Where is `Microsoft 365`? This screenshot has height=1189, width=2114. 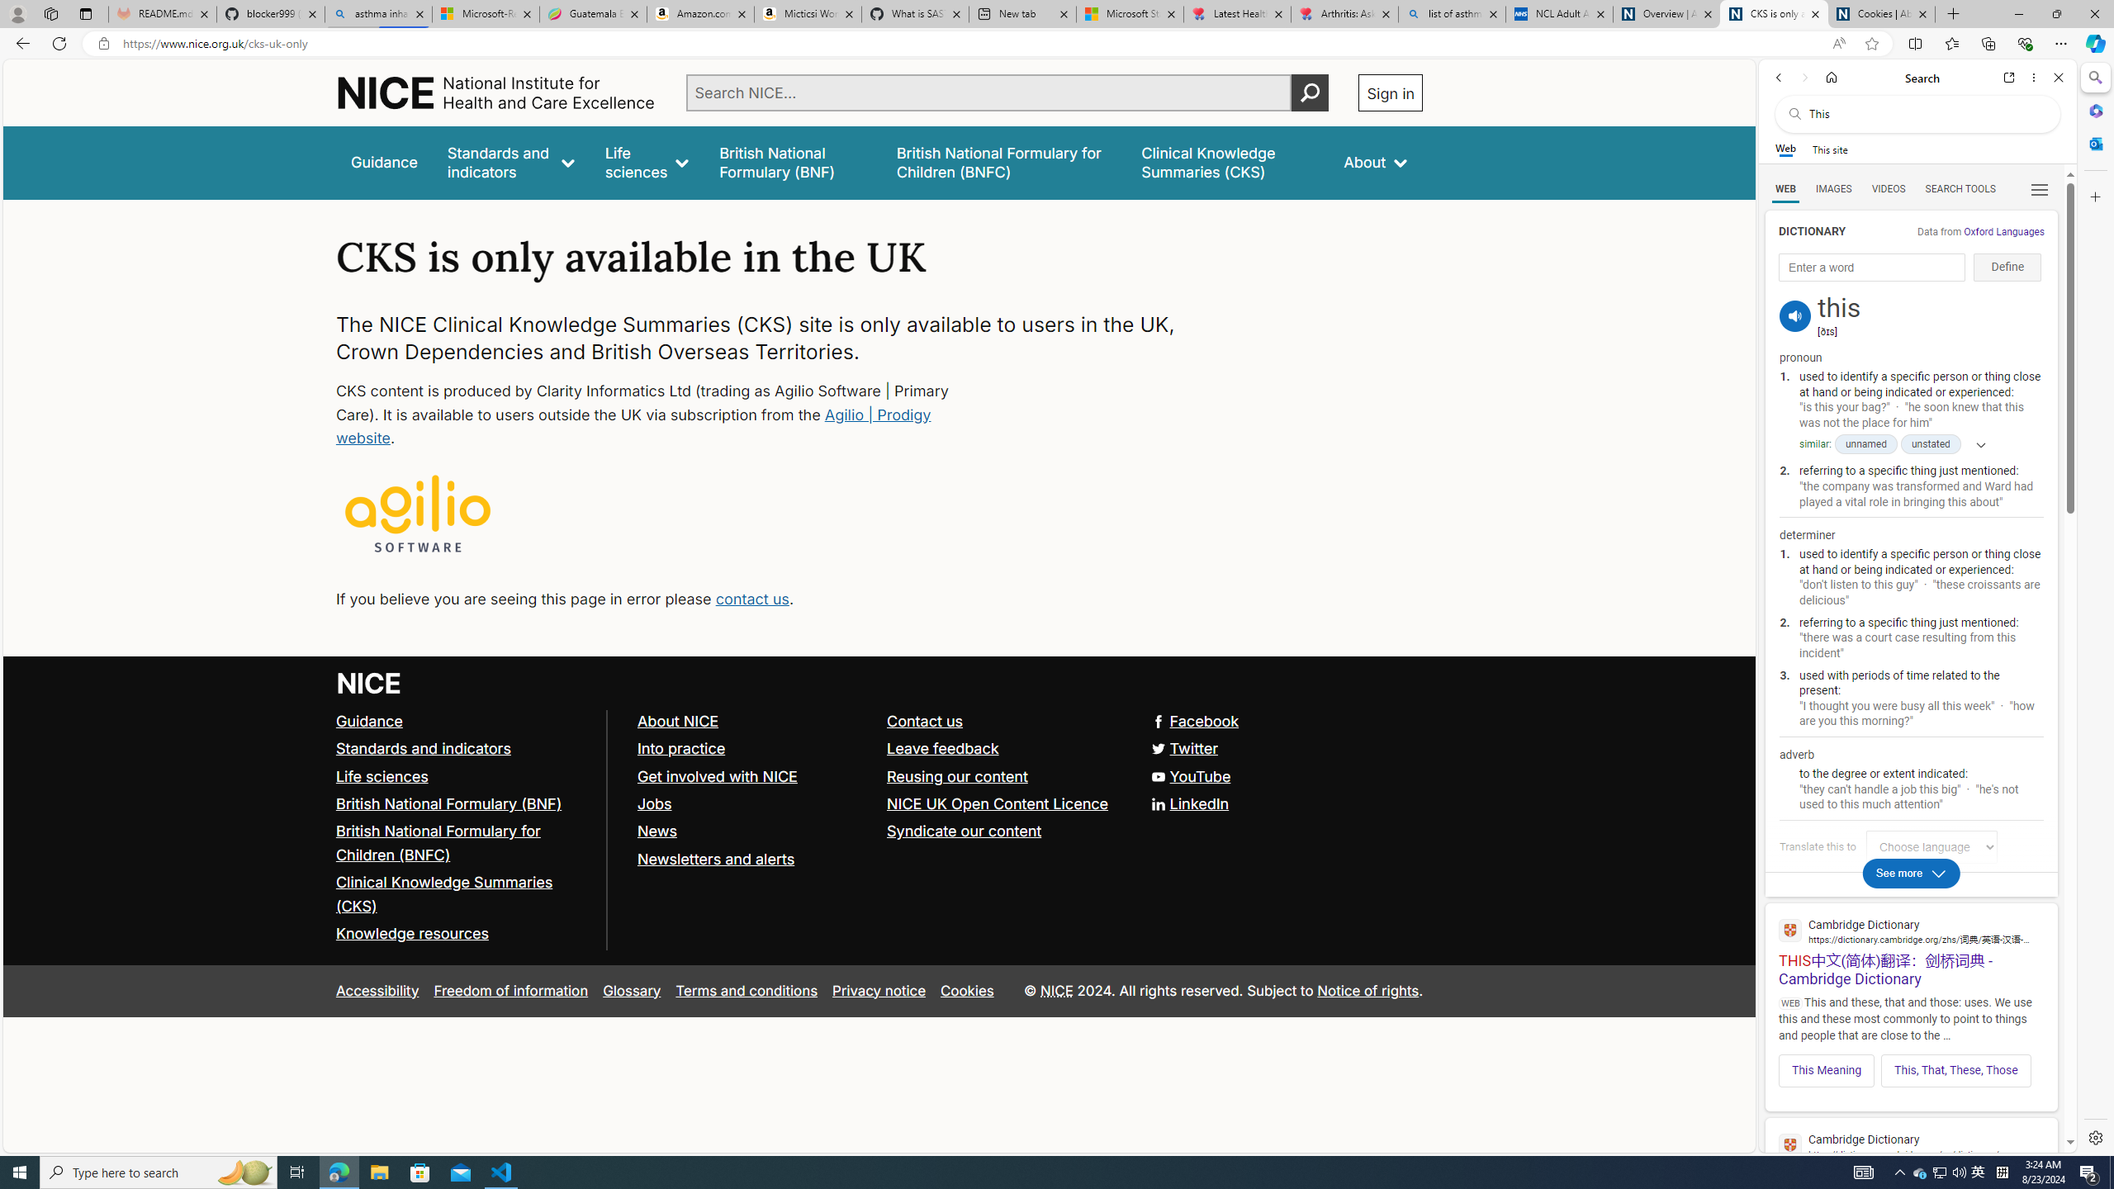 Microsoft 365 is located at coordinates (2094, 111).